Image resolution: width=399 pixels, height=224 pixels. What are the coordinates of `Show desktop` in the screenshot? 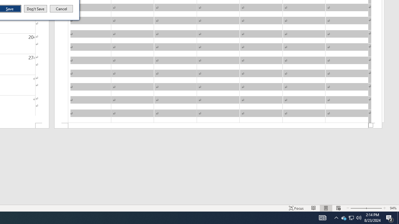 It's located at (36, 9).